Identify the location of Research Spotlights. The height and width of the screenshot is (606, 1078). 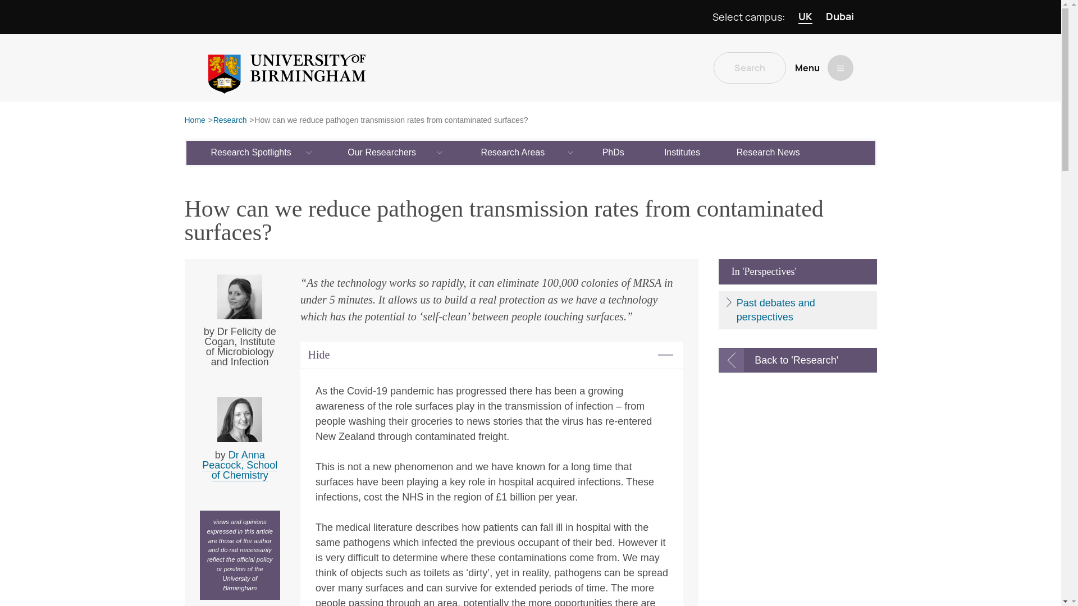
(252, 152).